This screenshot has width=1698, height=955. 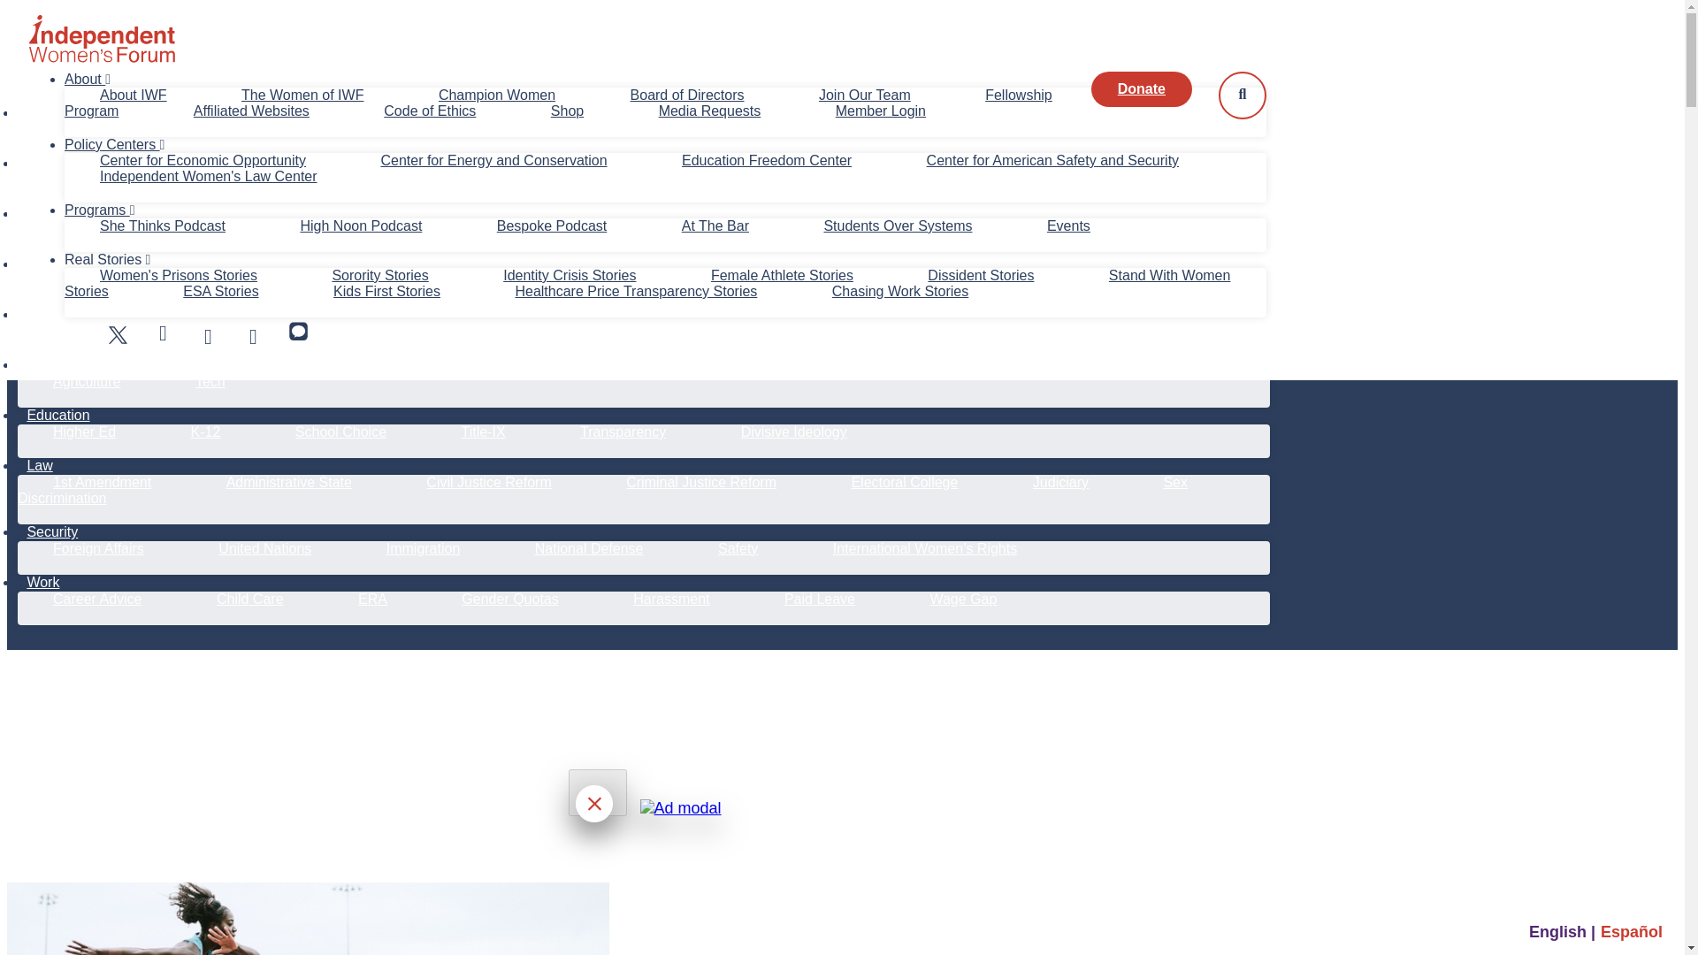 I want to click on About, so click(x=87, y=80).